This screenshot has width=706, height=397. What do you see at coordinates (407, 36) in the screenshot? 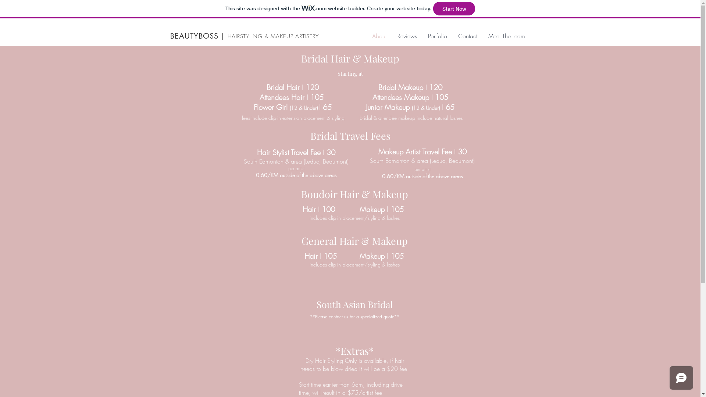
I see `Reviews` at bounding box center [407, 36].